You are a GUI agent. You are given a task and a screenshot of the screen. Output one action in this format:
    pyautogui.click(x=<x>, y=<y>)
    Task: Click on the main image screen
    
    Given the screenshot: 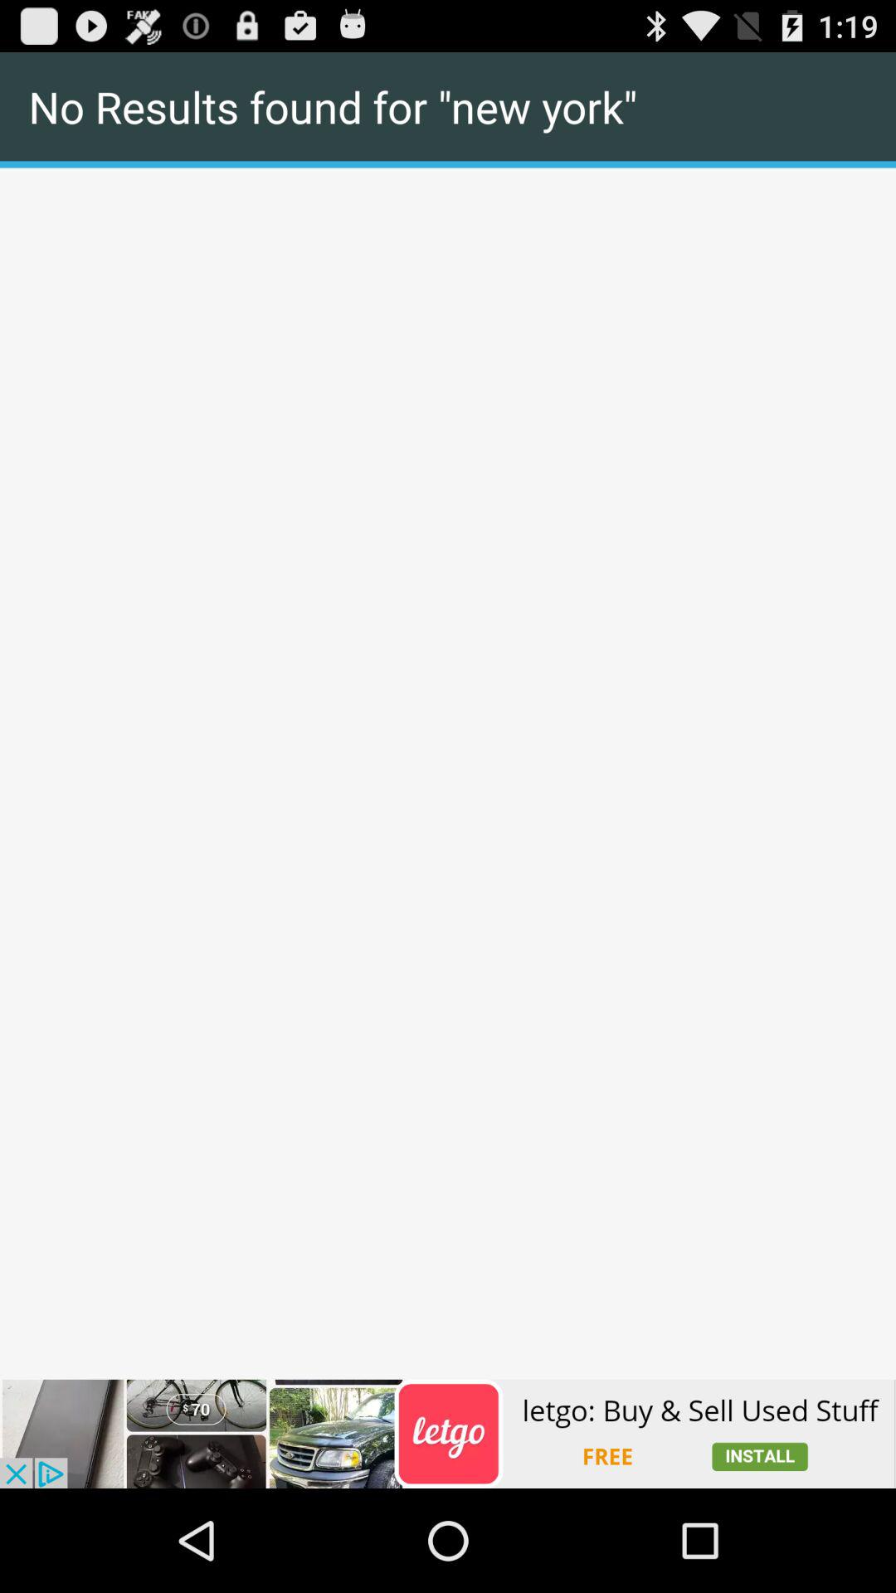 What is the action you would take?
    pyautogui.click(x=448, y=169)
    